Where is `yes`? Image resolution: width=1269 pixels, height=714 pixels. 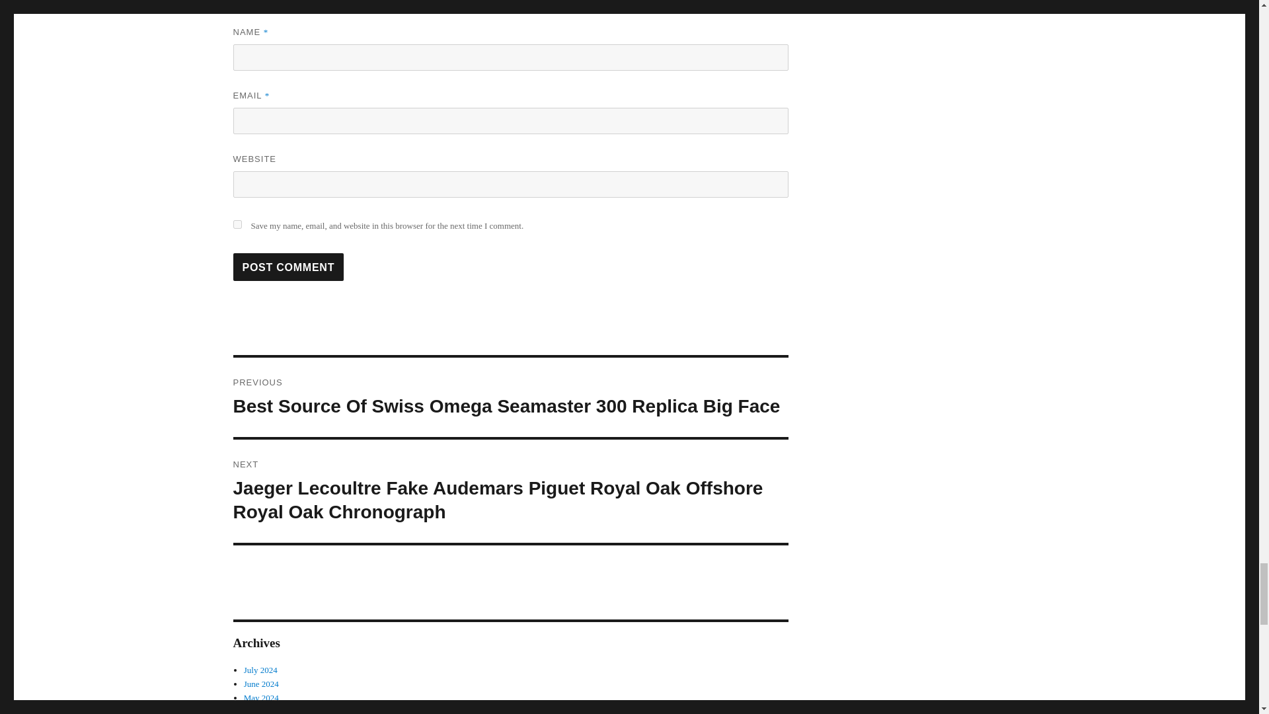 yes is located at coordinates (237, 223).